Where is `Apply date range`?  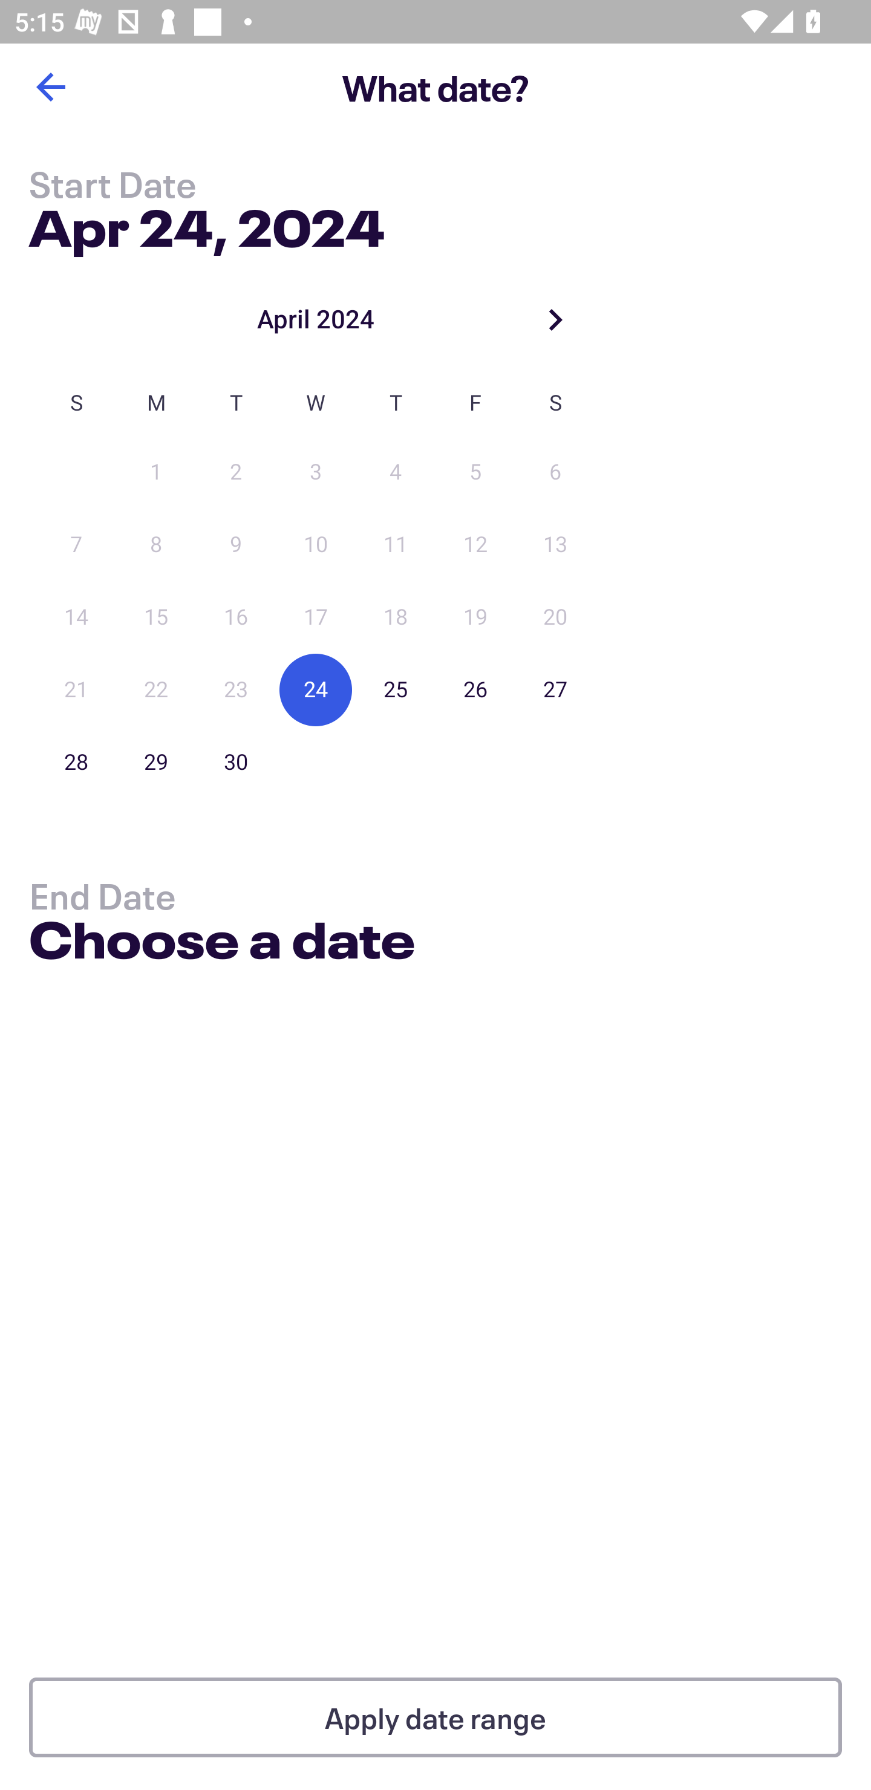
Apply date range is located at coordinates (435, 1717).